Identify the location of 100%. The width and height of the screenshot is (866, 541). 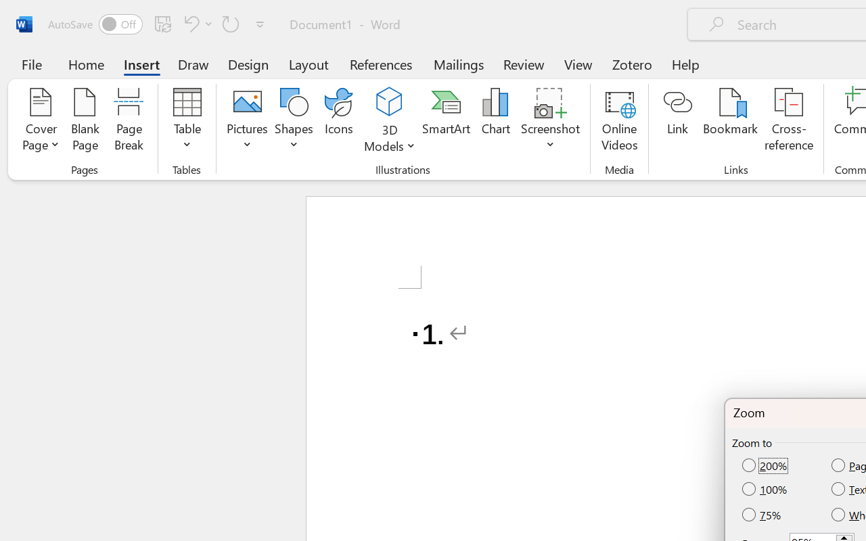
(766, 490).